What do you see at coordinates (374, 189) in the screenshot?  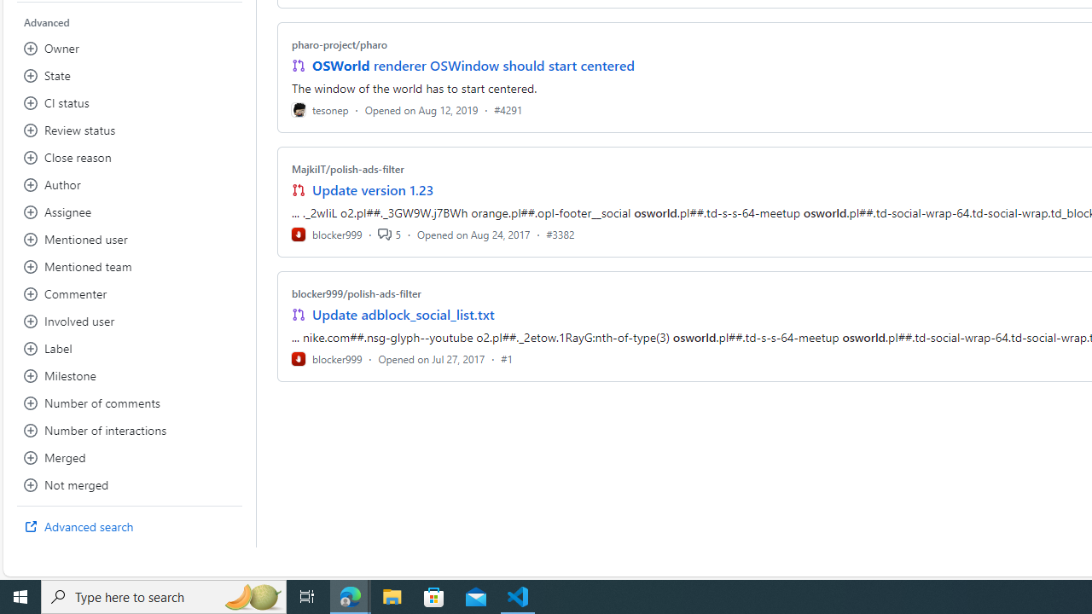 I see `Update version 1.23` at bounding box center [374, 189].